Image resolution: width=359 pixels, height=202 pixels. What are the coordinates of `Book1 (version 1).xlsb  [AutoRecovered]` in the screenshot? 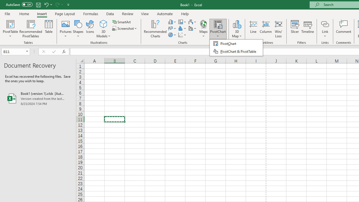 It's located at (38, 98).